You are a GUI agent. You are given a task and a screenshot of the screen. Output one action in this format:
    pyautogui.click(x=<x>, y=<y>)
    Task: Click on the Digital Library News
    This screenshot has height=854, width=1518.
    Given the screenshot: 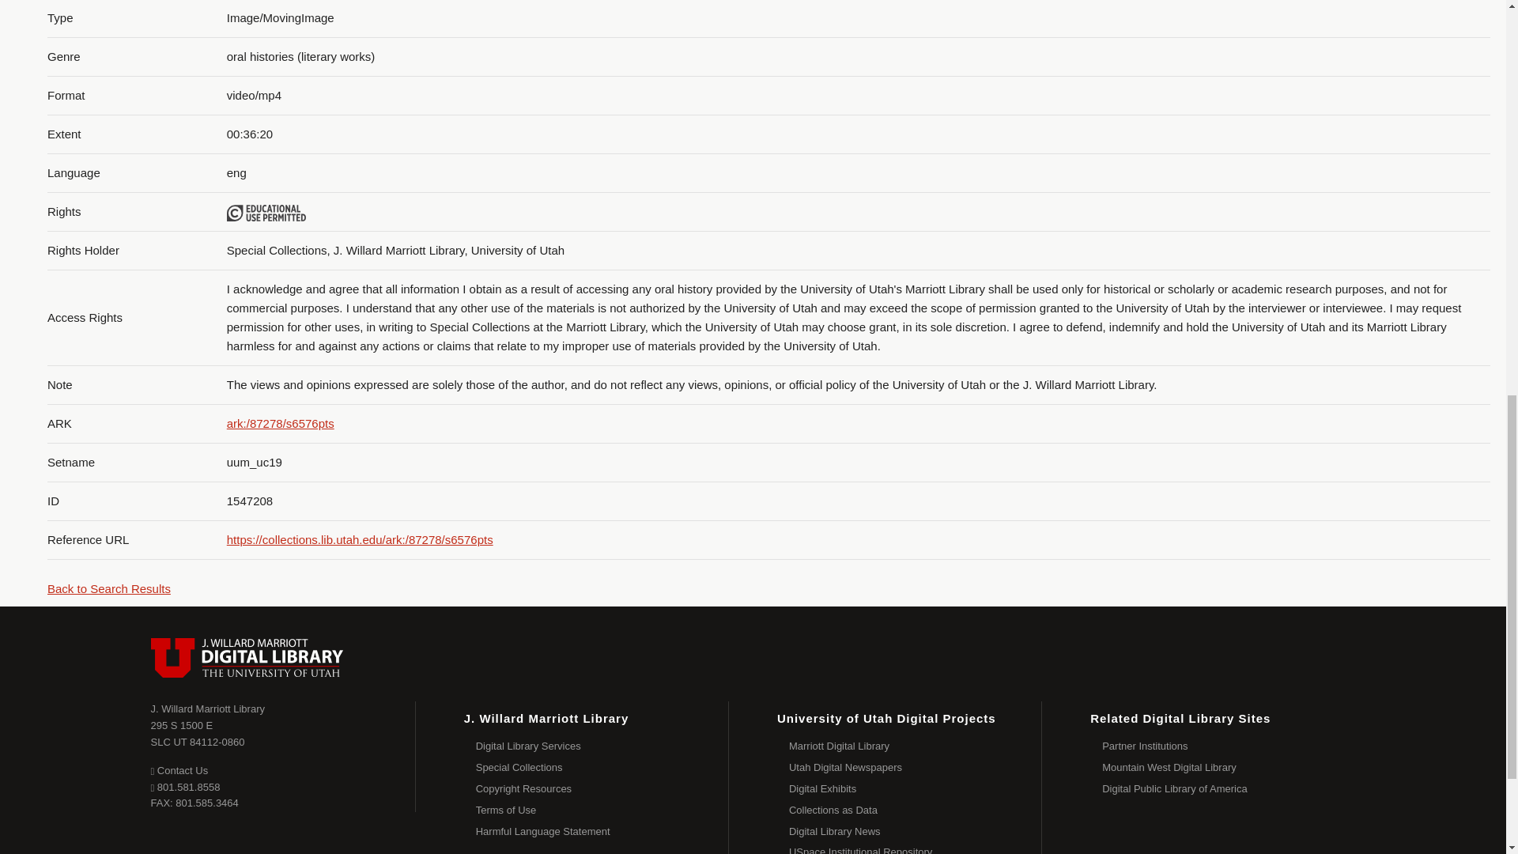 What is the action you would take?
    pyautogui.click(x=916, y=832)
    